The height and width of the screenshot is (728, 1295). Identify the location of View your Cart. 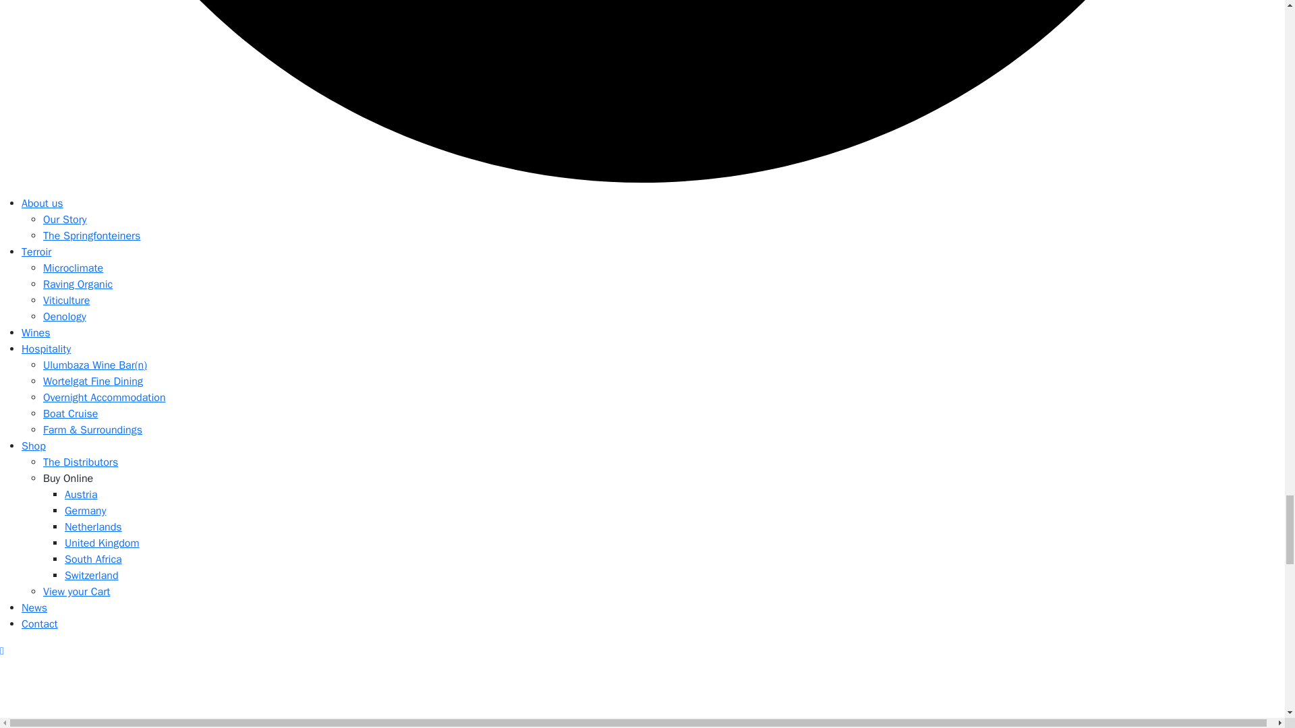
(76, 592).